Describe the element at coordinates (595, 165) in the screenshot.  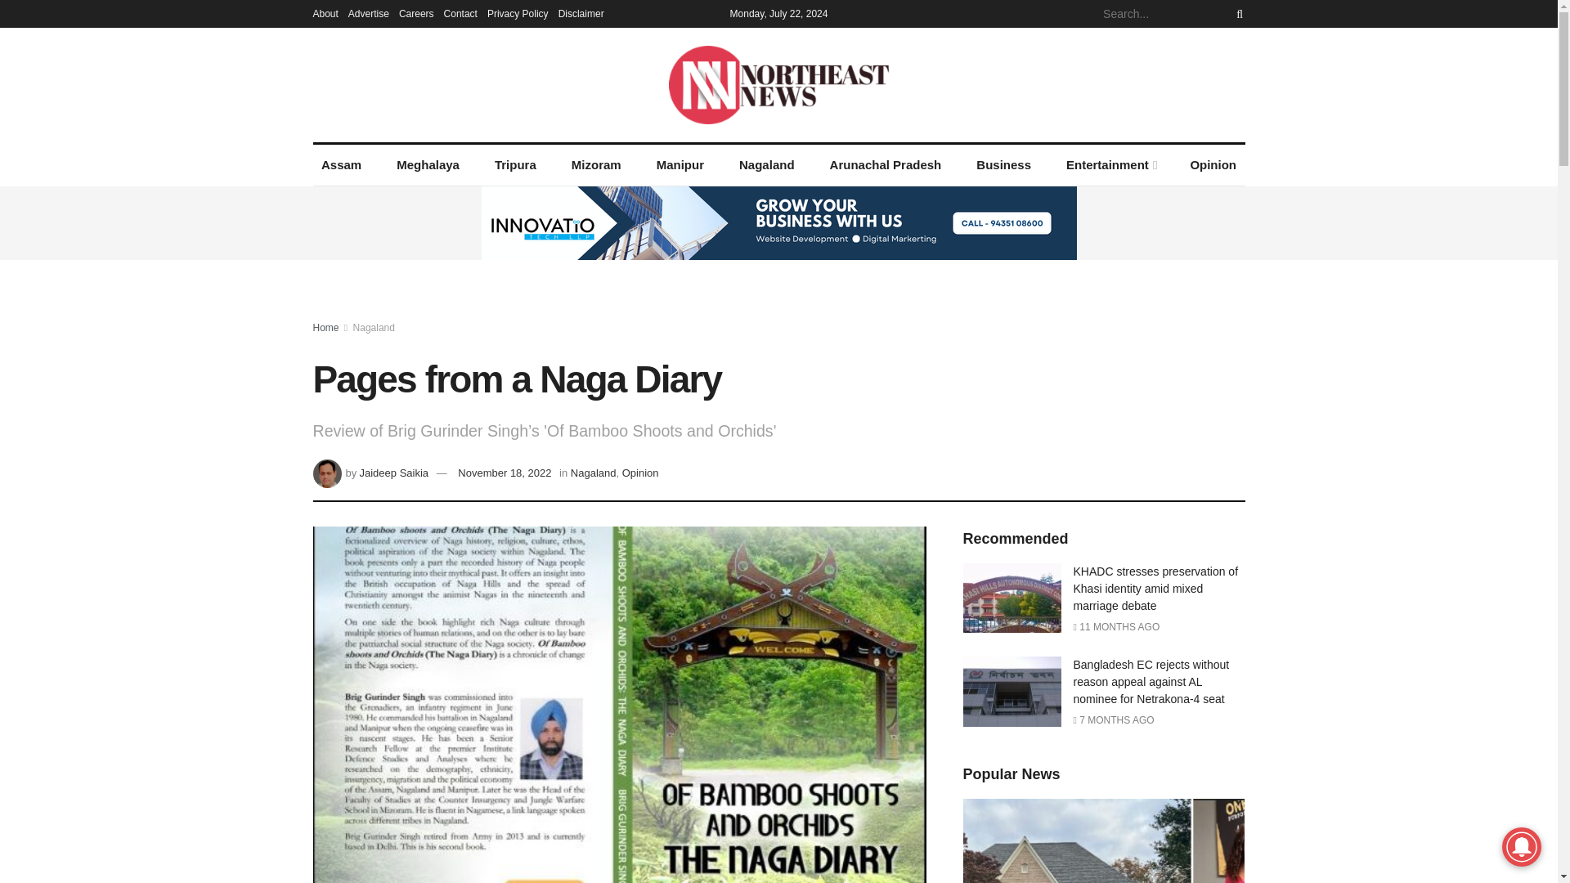
I see `Mizoram` at that location.